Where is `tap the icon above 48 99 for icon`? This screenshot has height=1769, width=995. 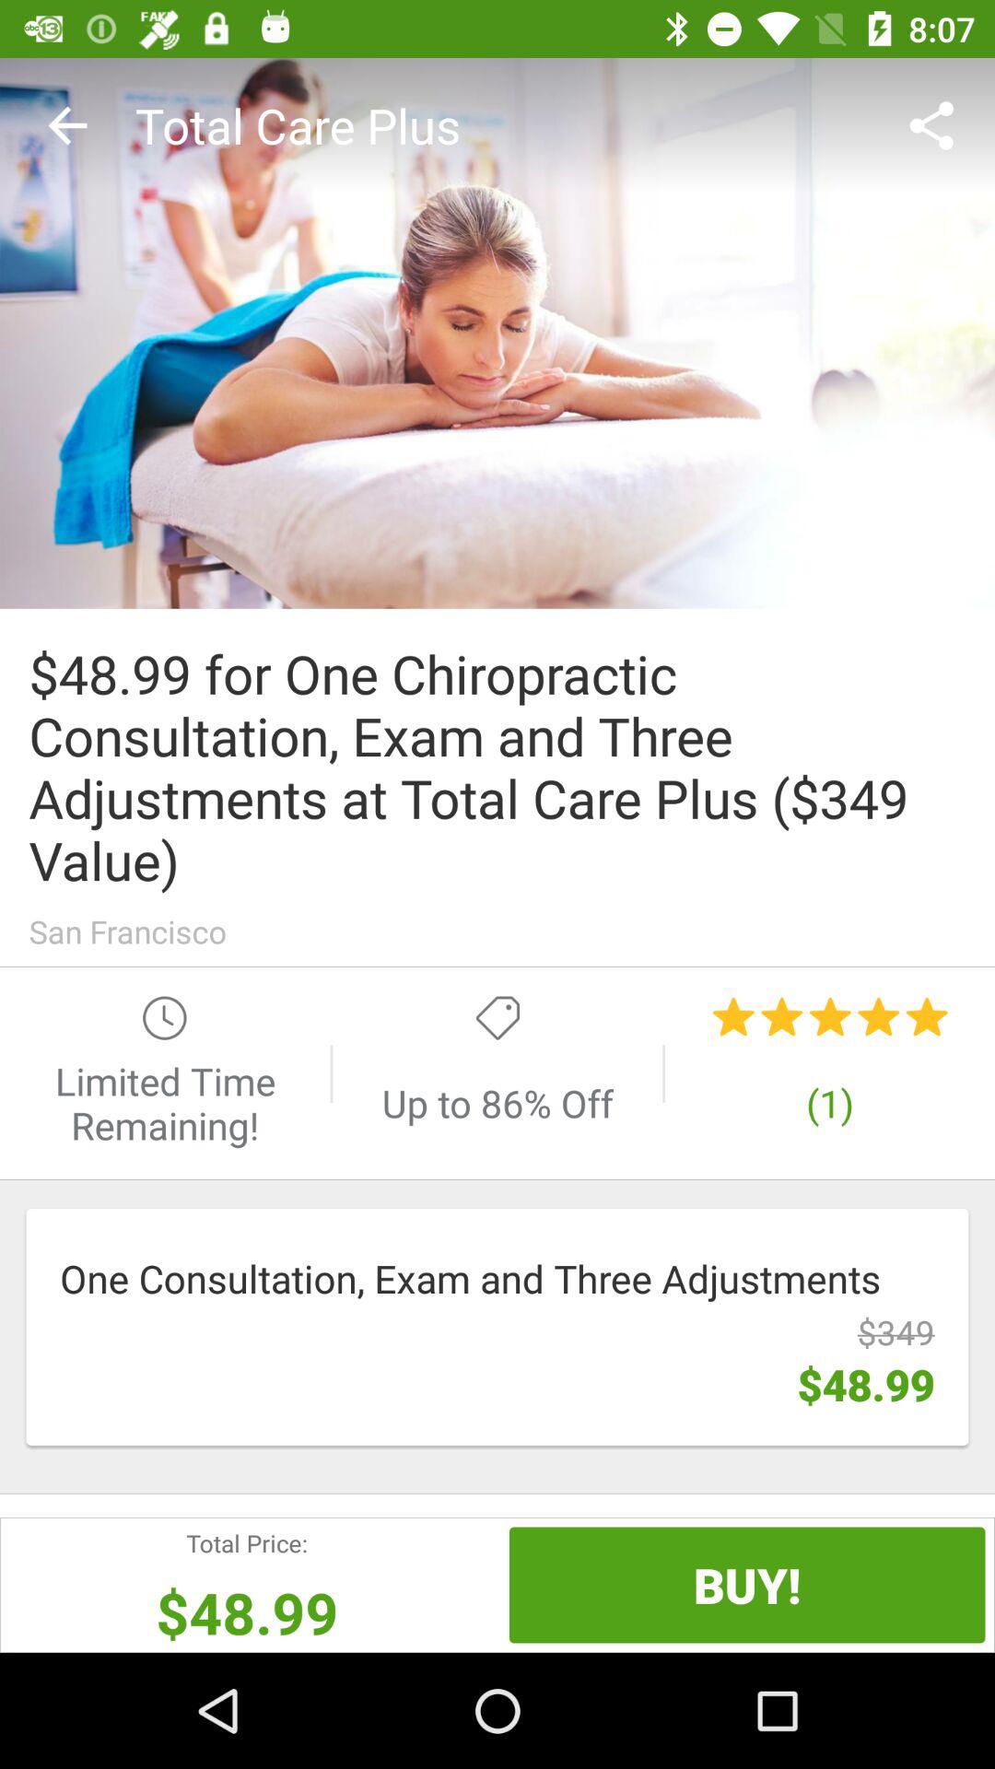
tap the icon above 48 99 for icon is located at coordinates (936, 125).